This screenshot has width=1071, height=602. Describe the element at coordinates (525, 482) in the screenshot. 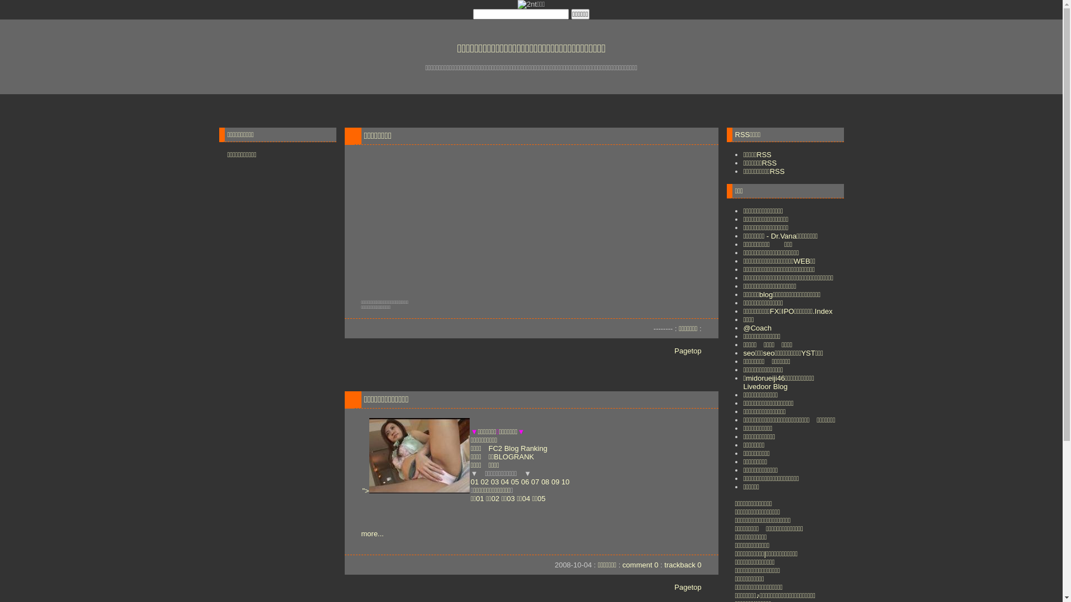

I see `06` at that location.